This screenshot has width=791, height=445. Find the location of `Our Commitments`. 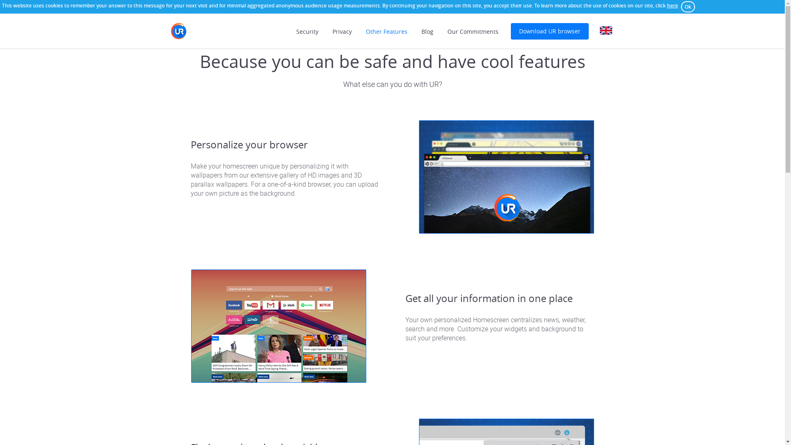

Our Commitments is located at coordinates (473, 31).